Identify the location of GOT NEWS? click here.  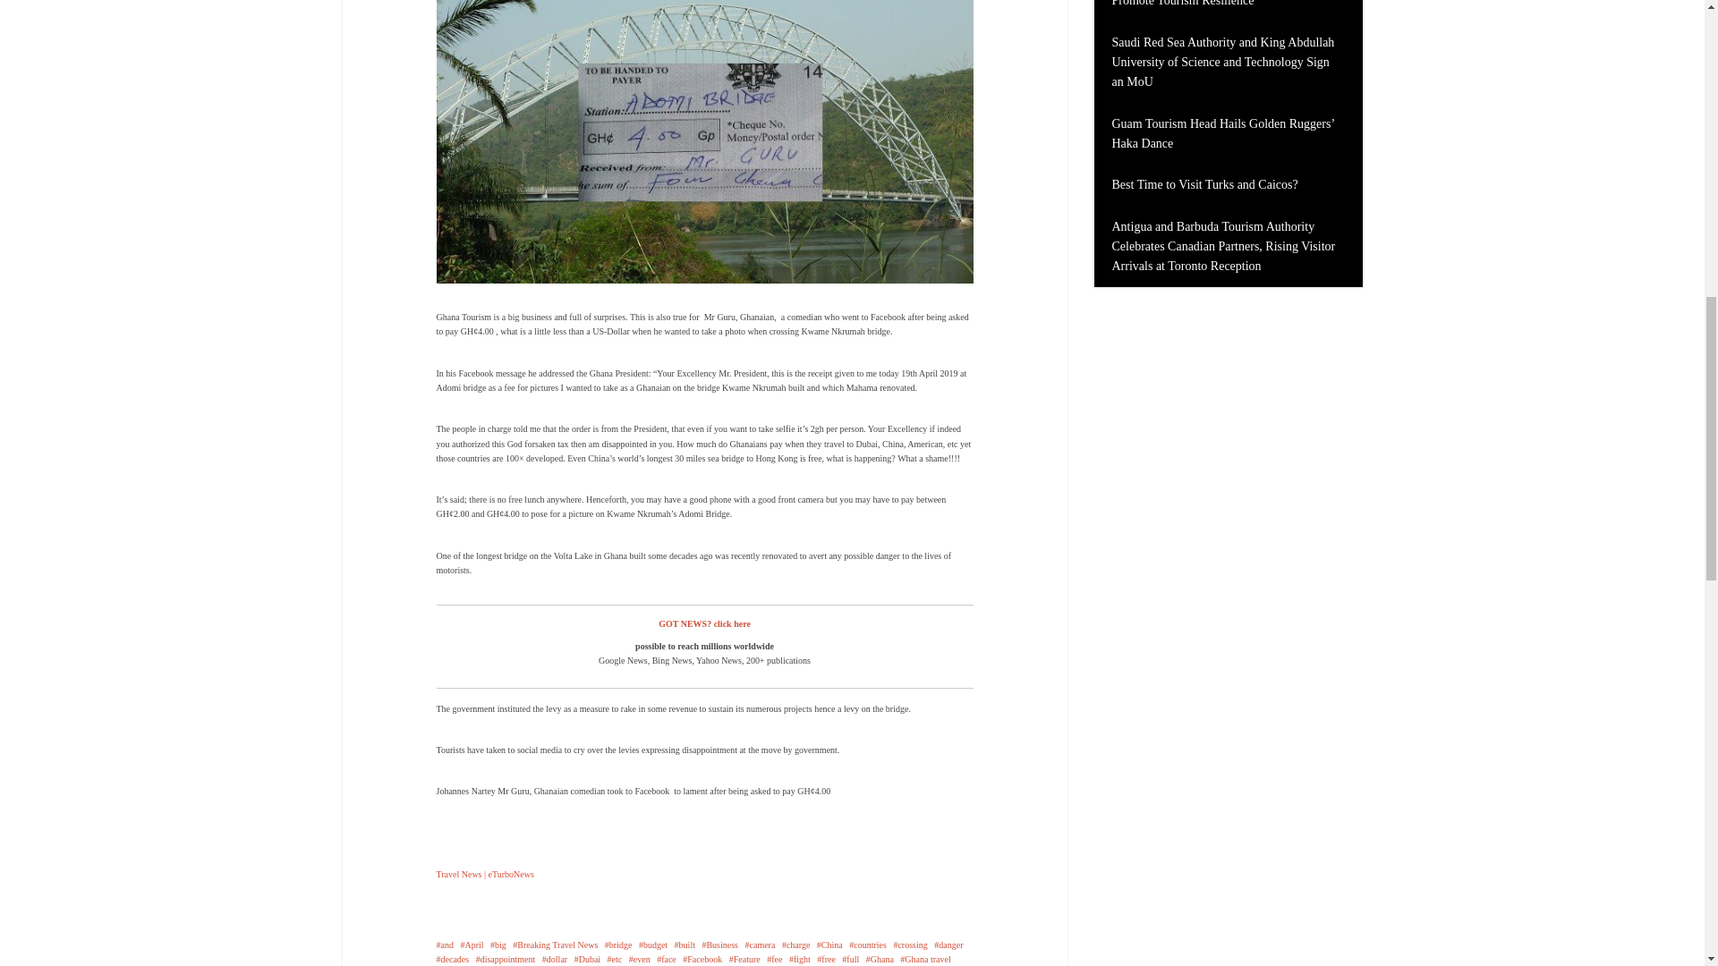
(704, 624).